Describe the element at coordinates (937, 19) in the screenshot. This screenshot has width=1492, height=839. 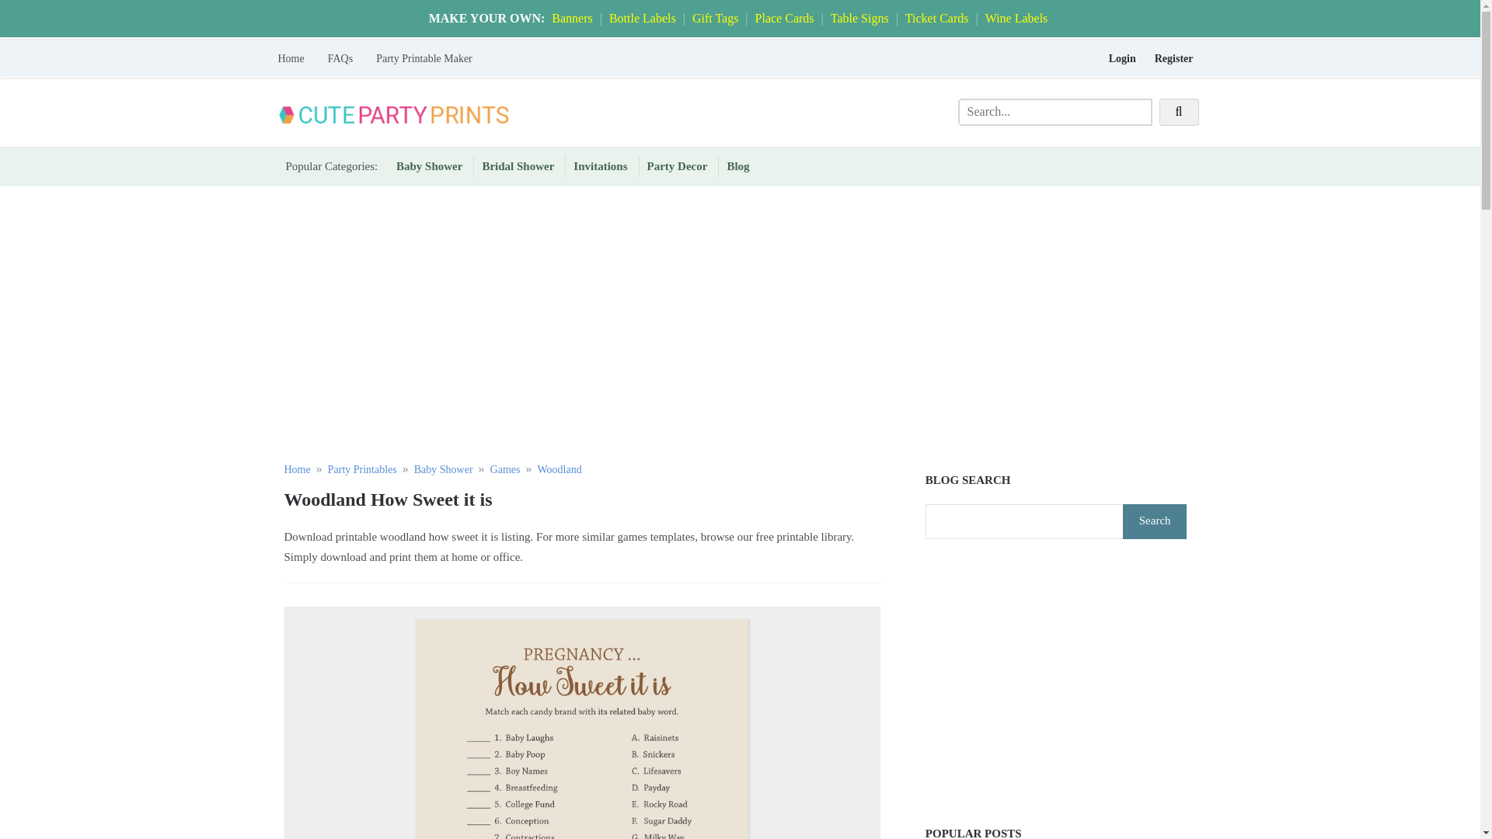
I see `Ticket Cards` at that location.